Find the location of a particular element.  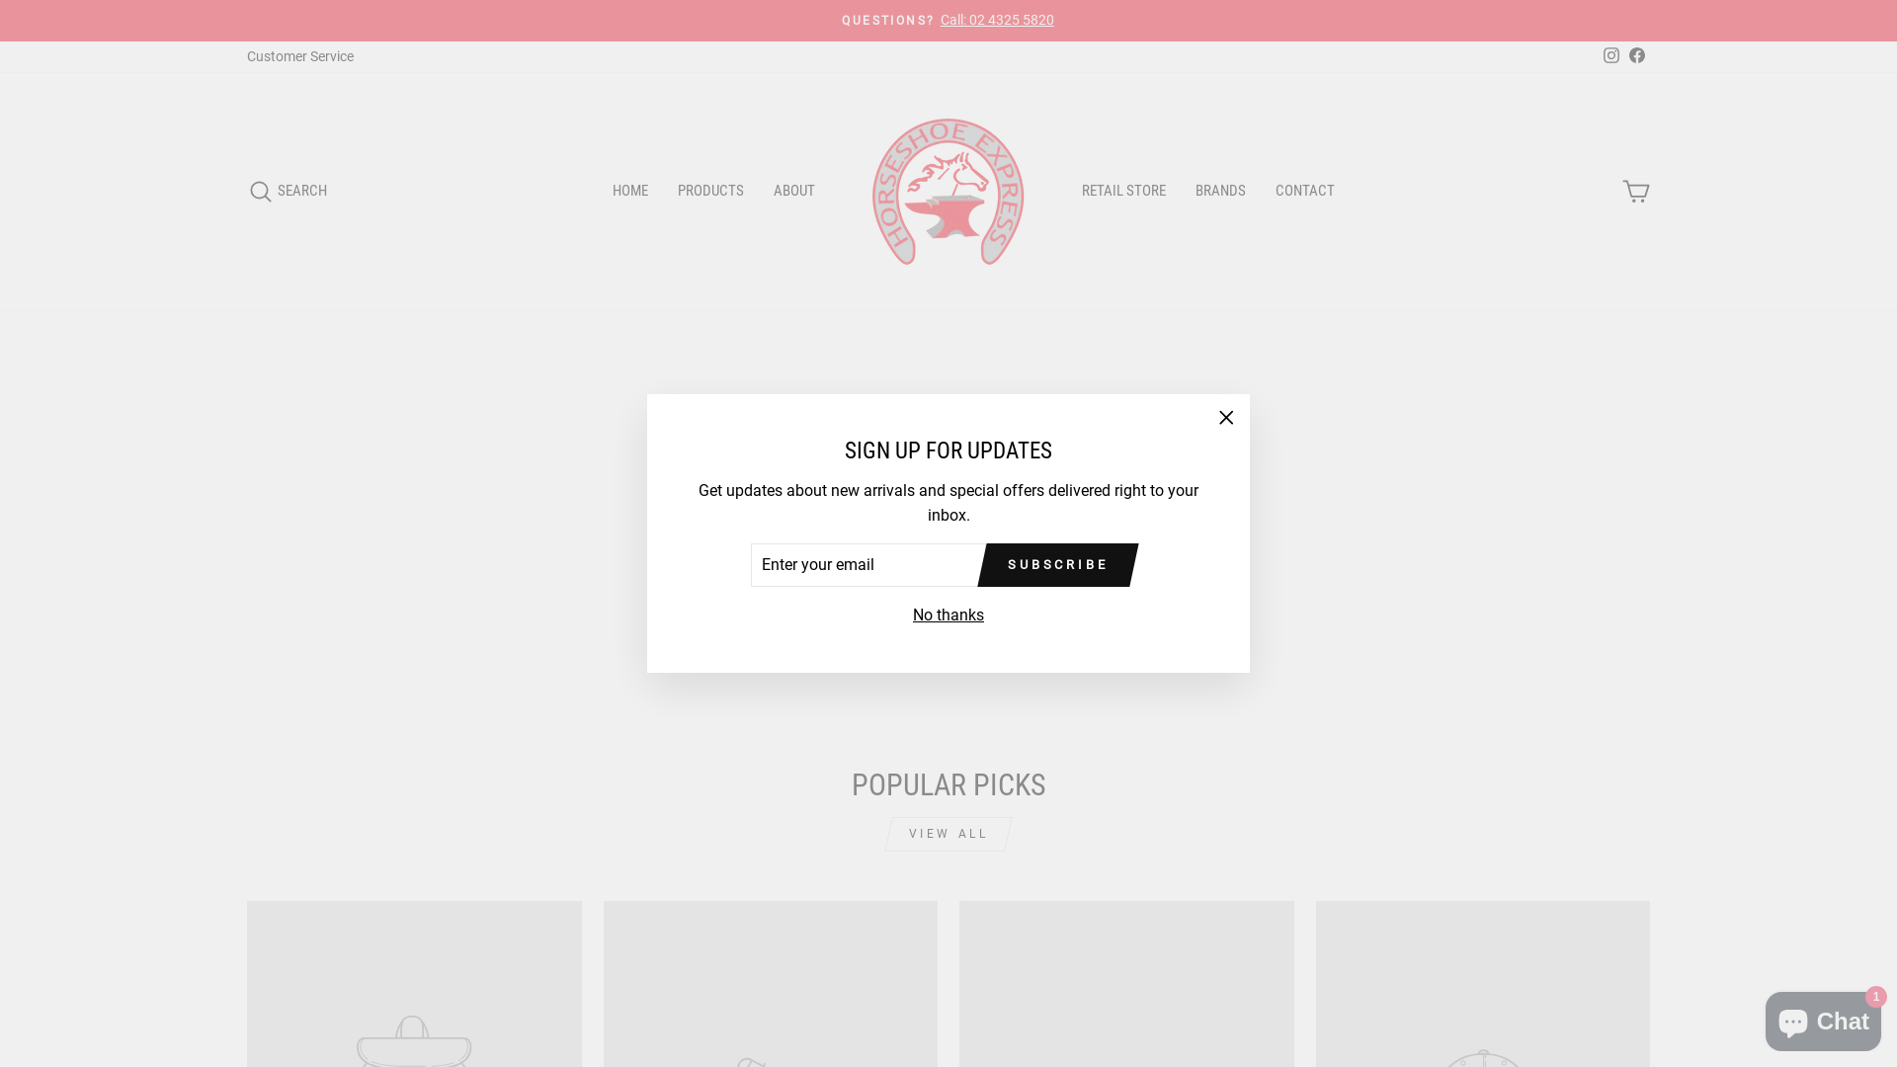

"Close (esc)" is located at coordinates (1226, 417).